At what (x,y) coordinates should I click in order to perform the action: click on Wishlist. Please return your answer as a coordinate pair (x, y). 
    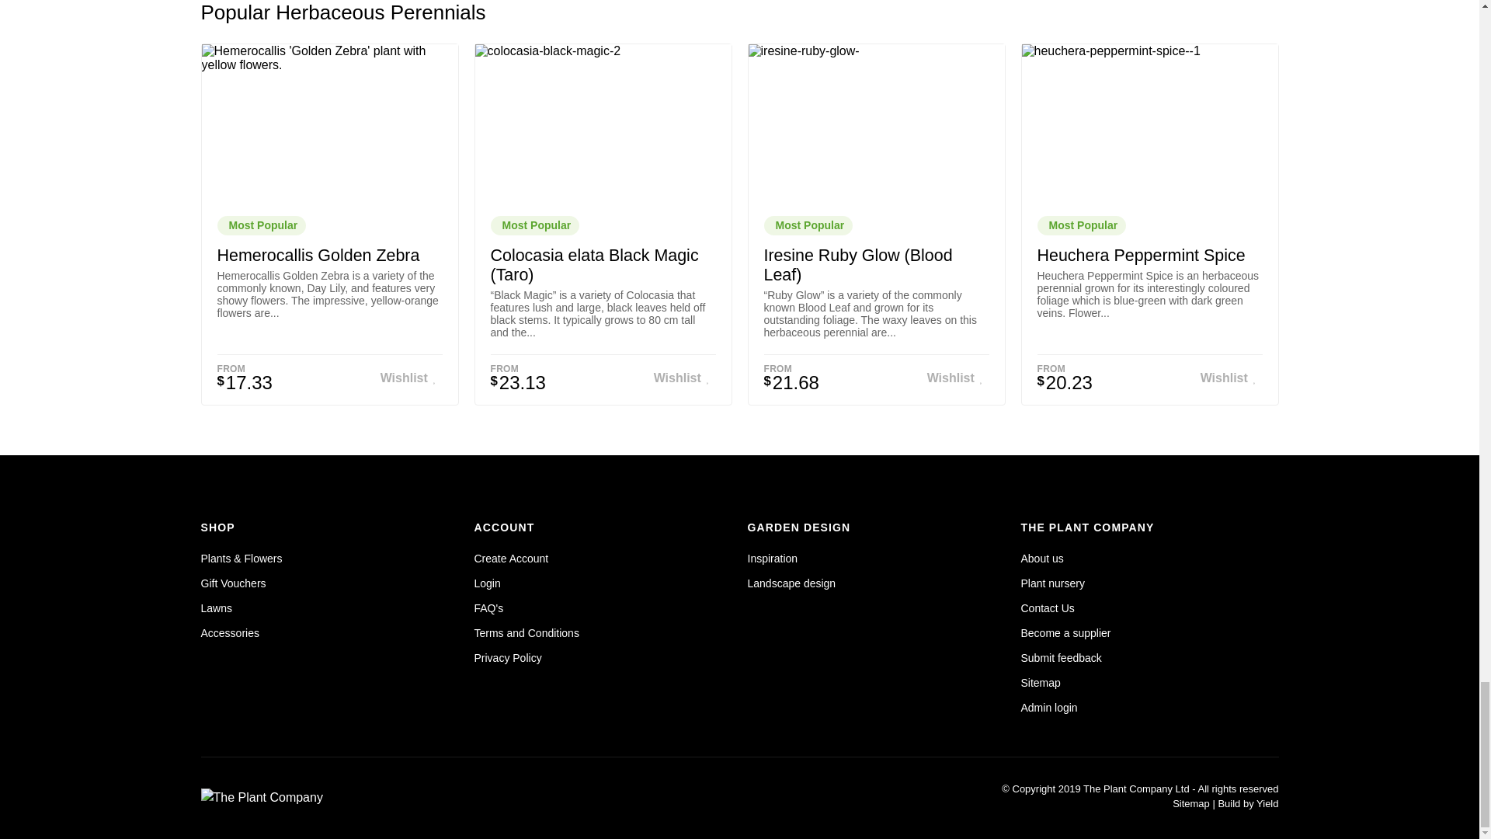
    Looking at the image, I should click on (412, 378).